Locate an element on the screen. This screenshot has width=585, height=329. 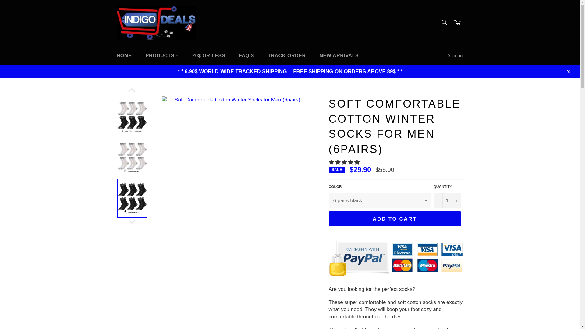
Search is located at coordinates (444, 23).